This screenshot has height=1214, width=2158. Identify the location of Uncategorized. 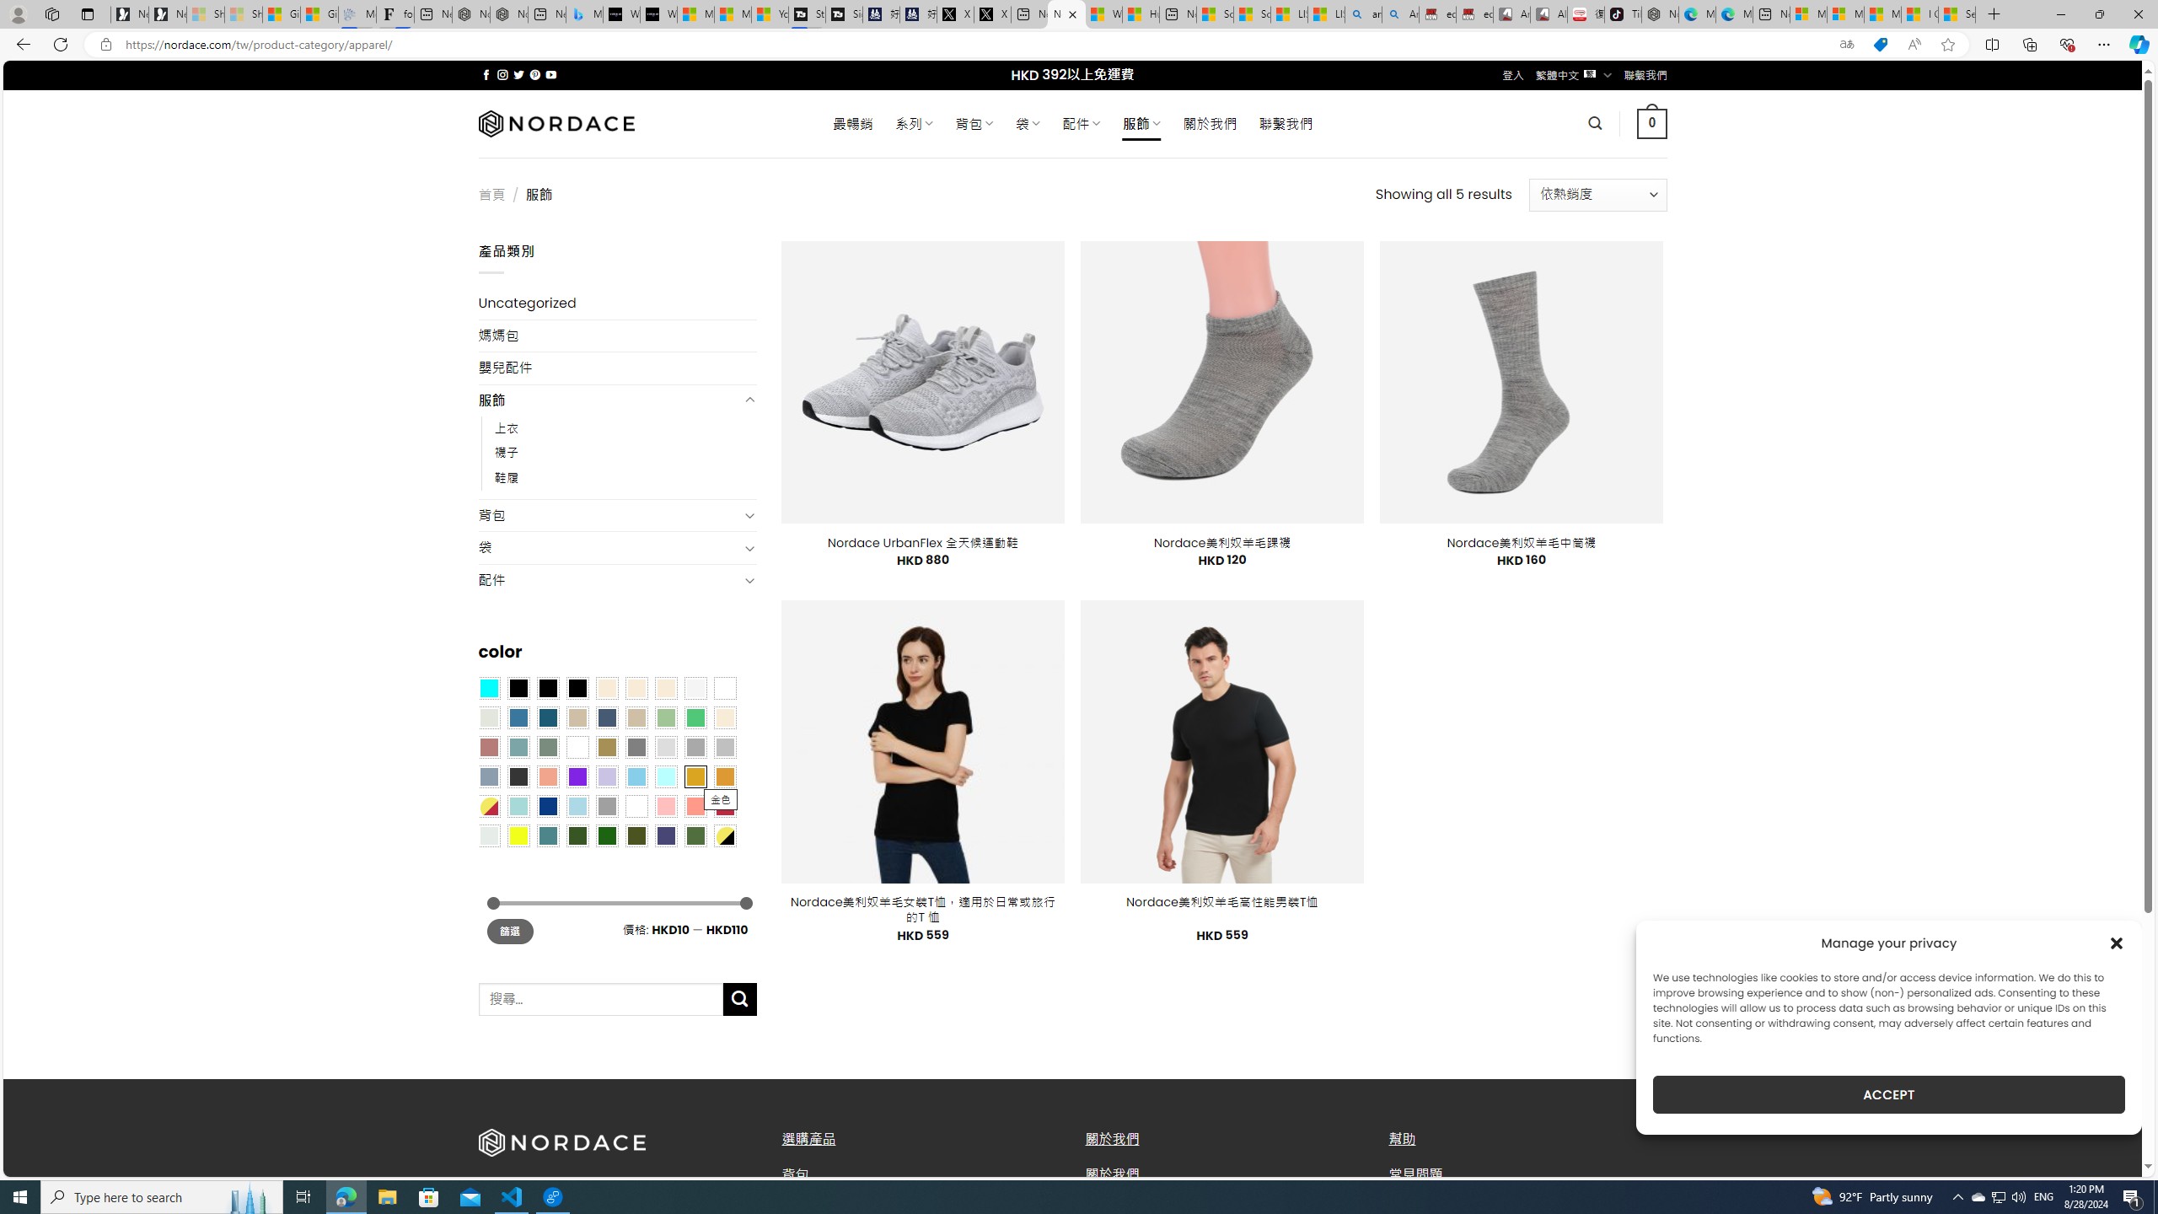
(617, 303).